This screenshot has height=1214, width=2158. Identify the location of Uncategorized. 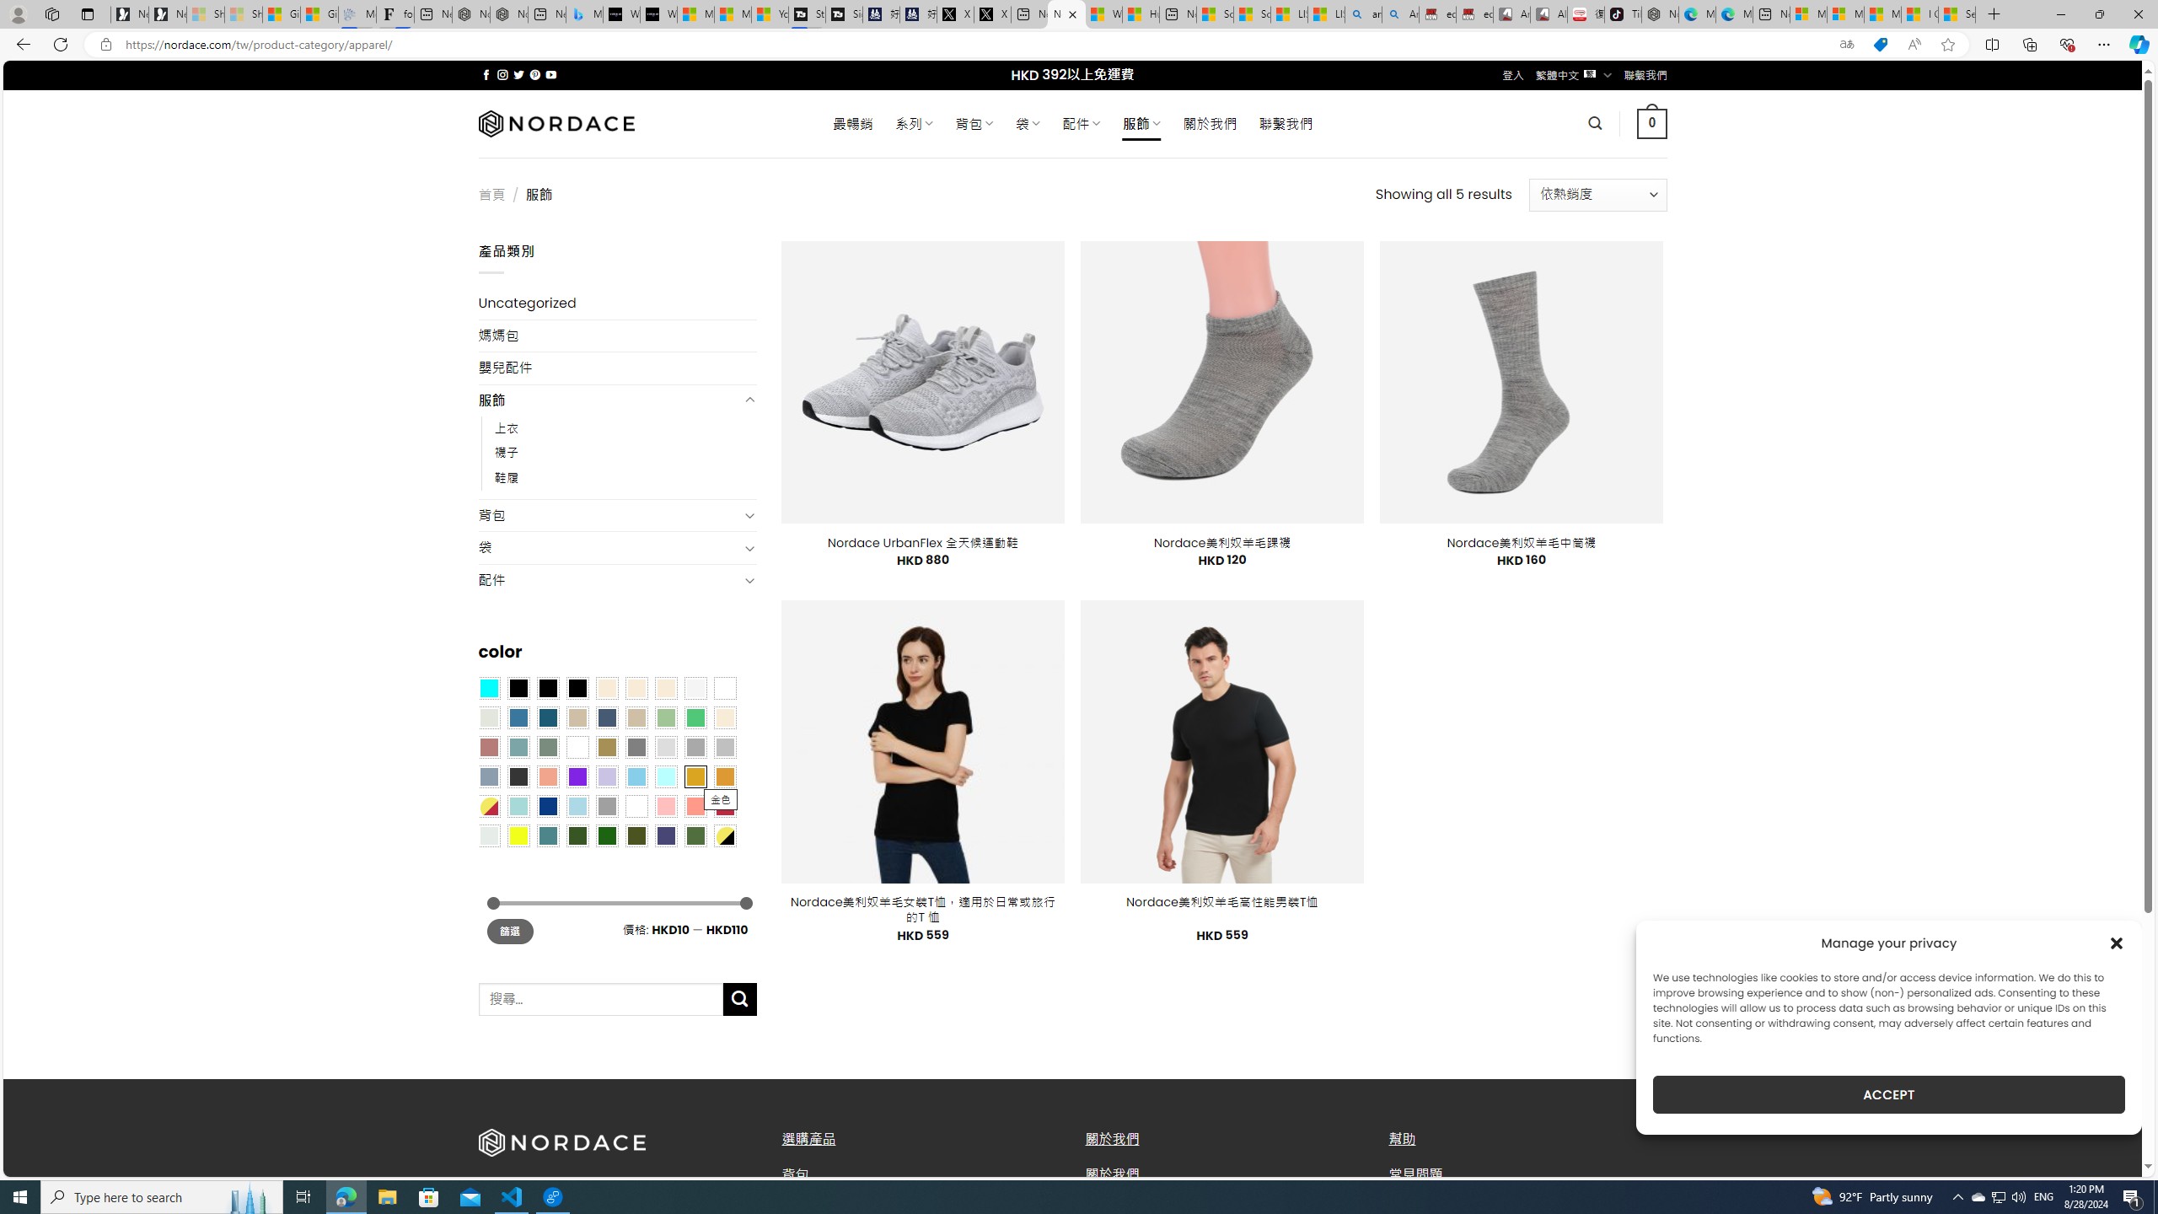
(617, 303).